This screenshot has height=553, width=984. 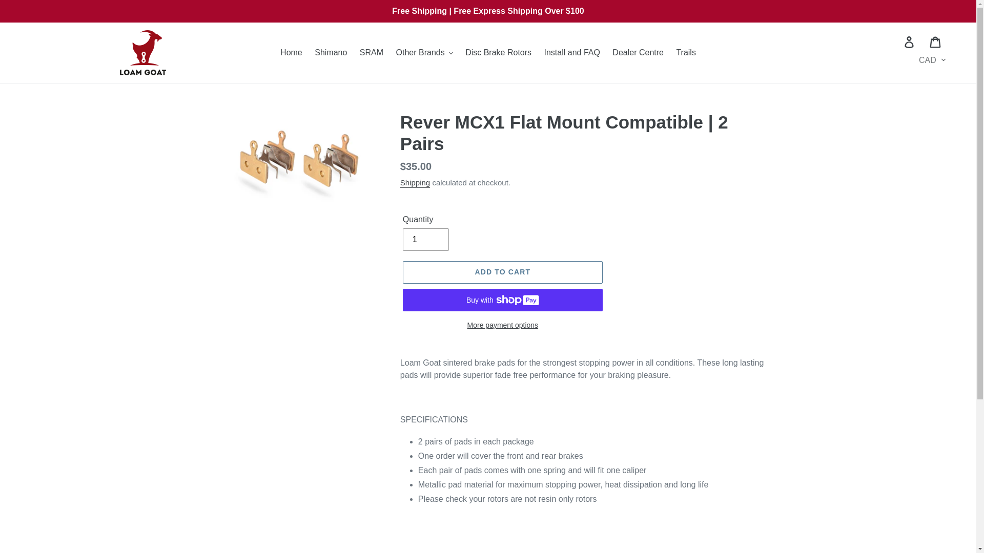 I want to click on Trails, so click(x=686, y=52).